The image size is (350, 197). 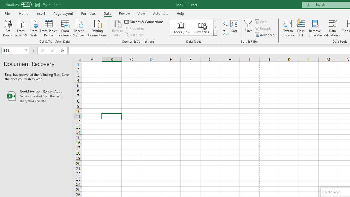 What do you see at coordinates (301, 28) in the screenshot?
I see `Flash Fill` at bounding box center [301, 28].